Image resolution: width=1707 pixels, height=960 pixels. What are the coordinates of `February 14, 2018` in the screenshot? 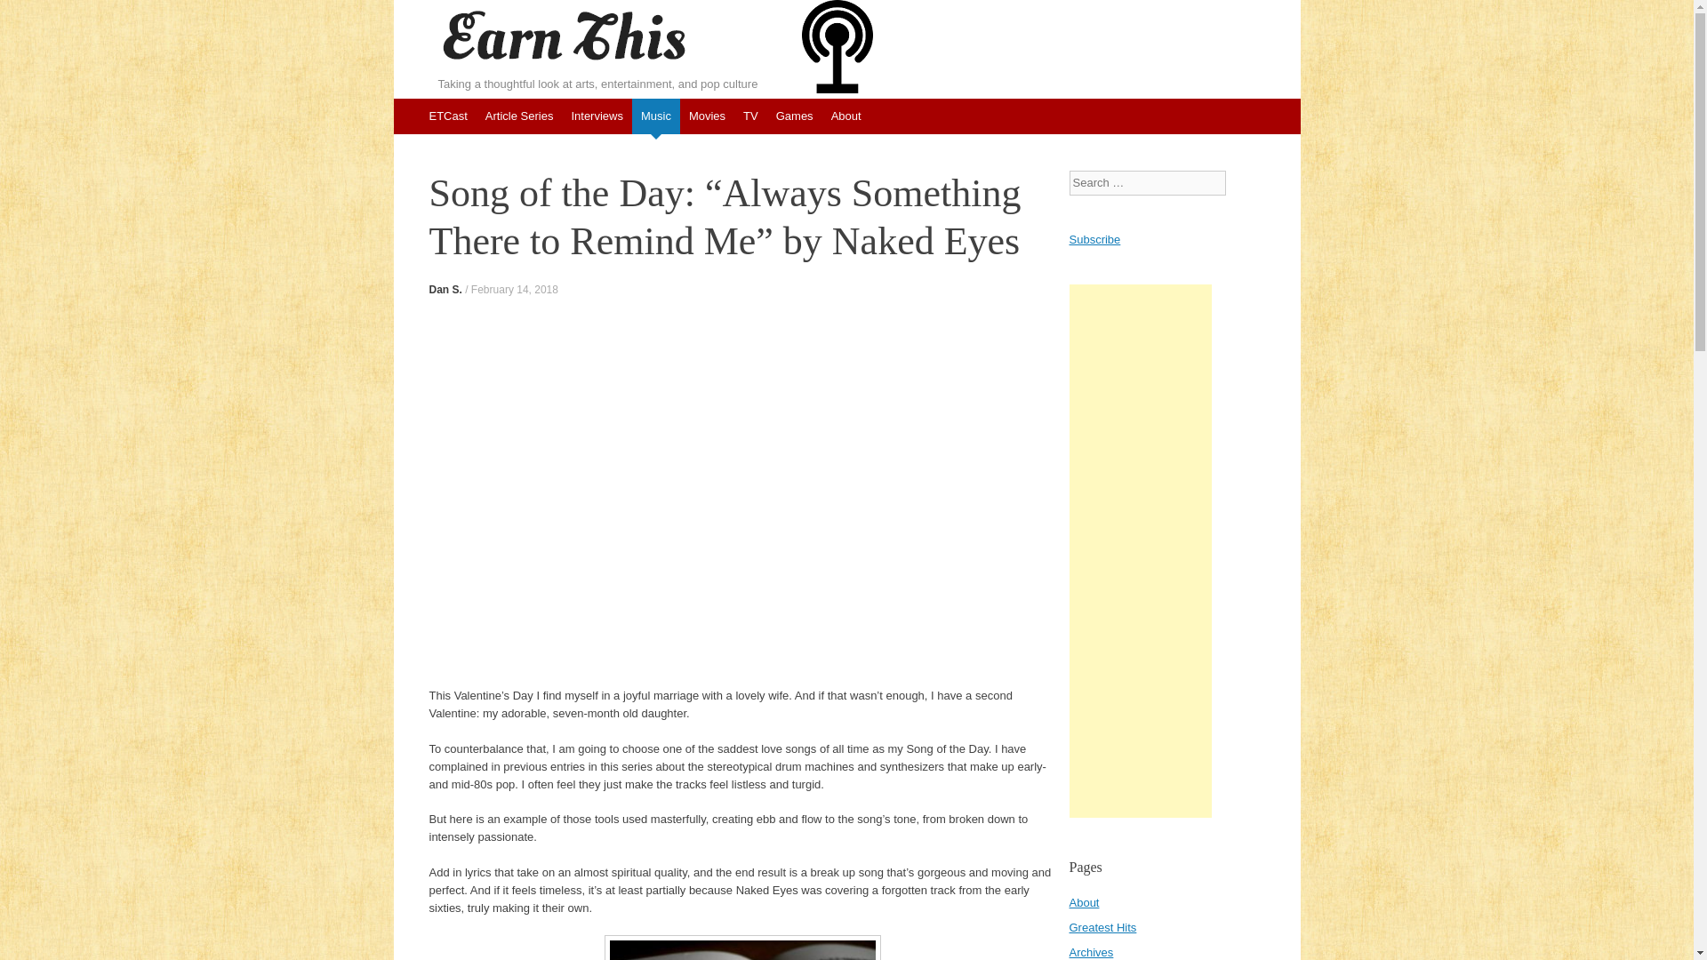 It's located at (514, 289).